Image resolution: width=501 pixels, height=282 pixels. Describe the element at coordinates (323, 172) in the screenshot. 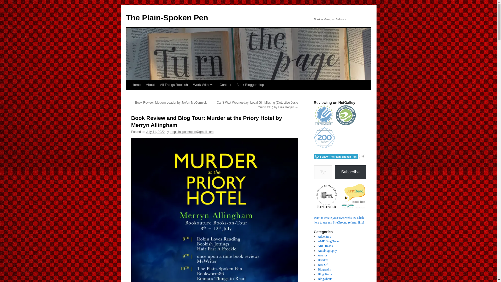

I see `Please fill in this field.` at that location.